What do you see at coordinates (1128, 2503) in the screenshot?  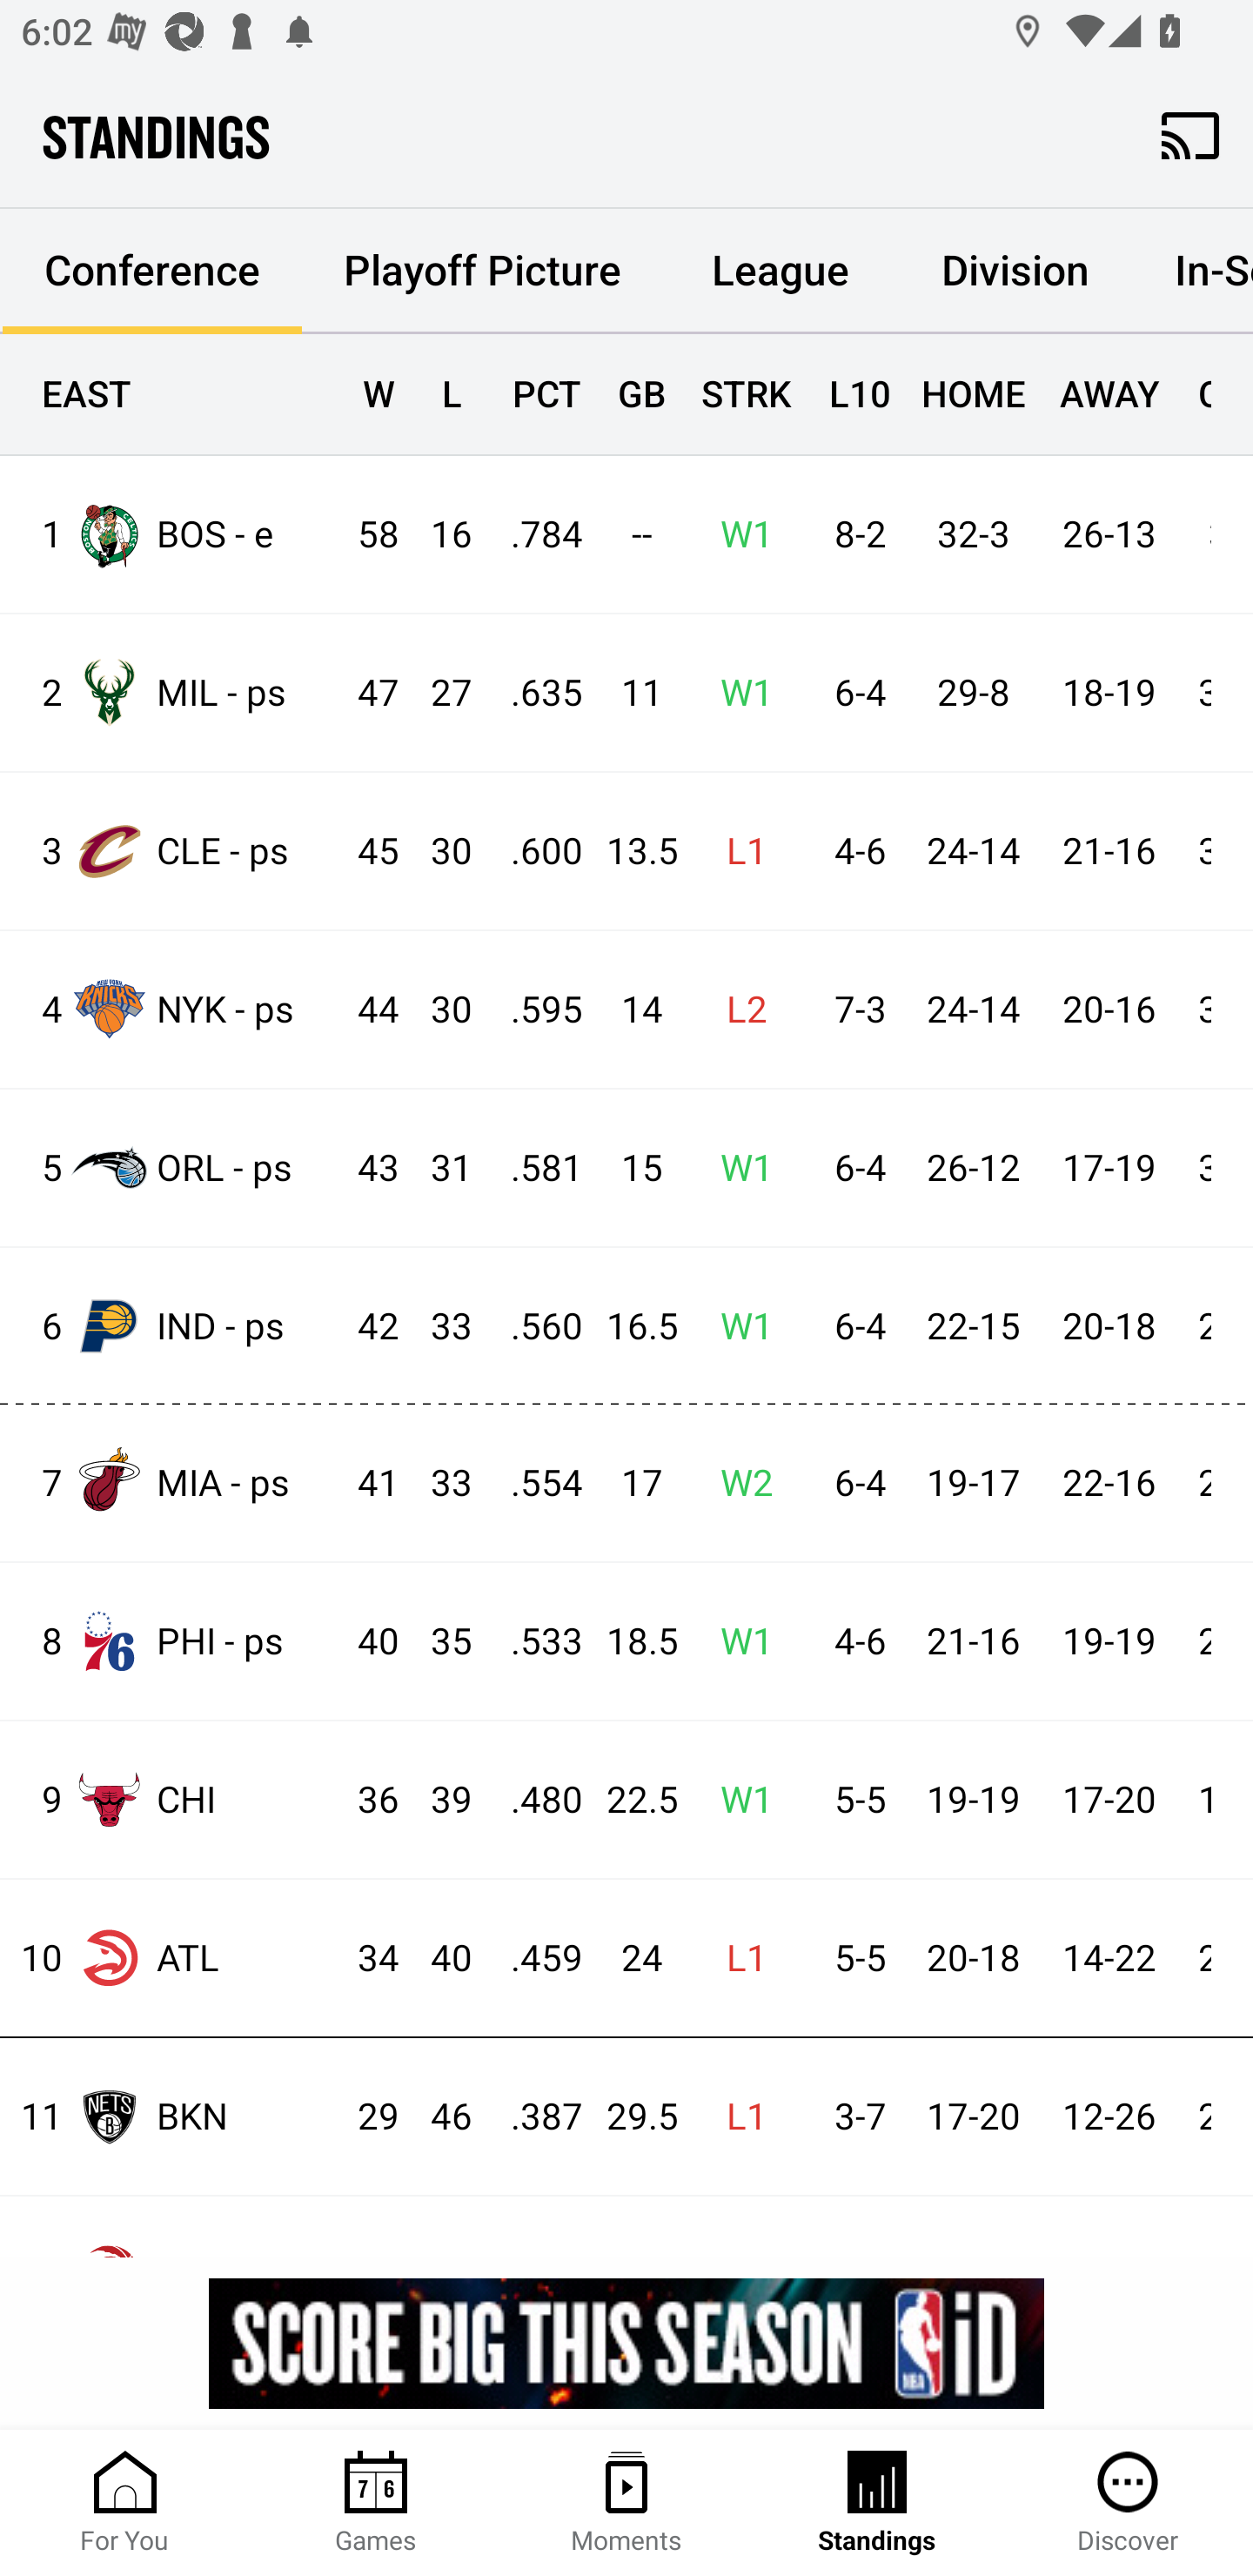 I see `Discover` at bounding box center [1128, 2503].